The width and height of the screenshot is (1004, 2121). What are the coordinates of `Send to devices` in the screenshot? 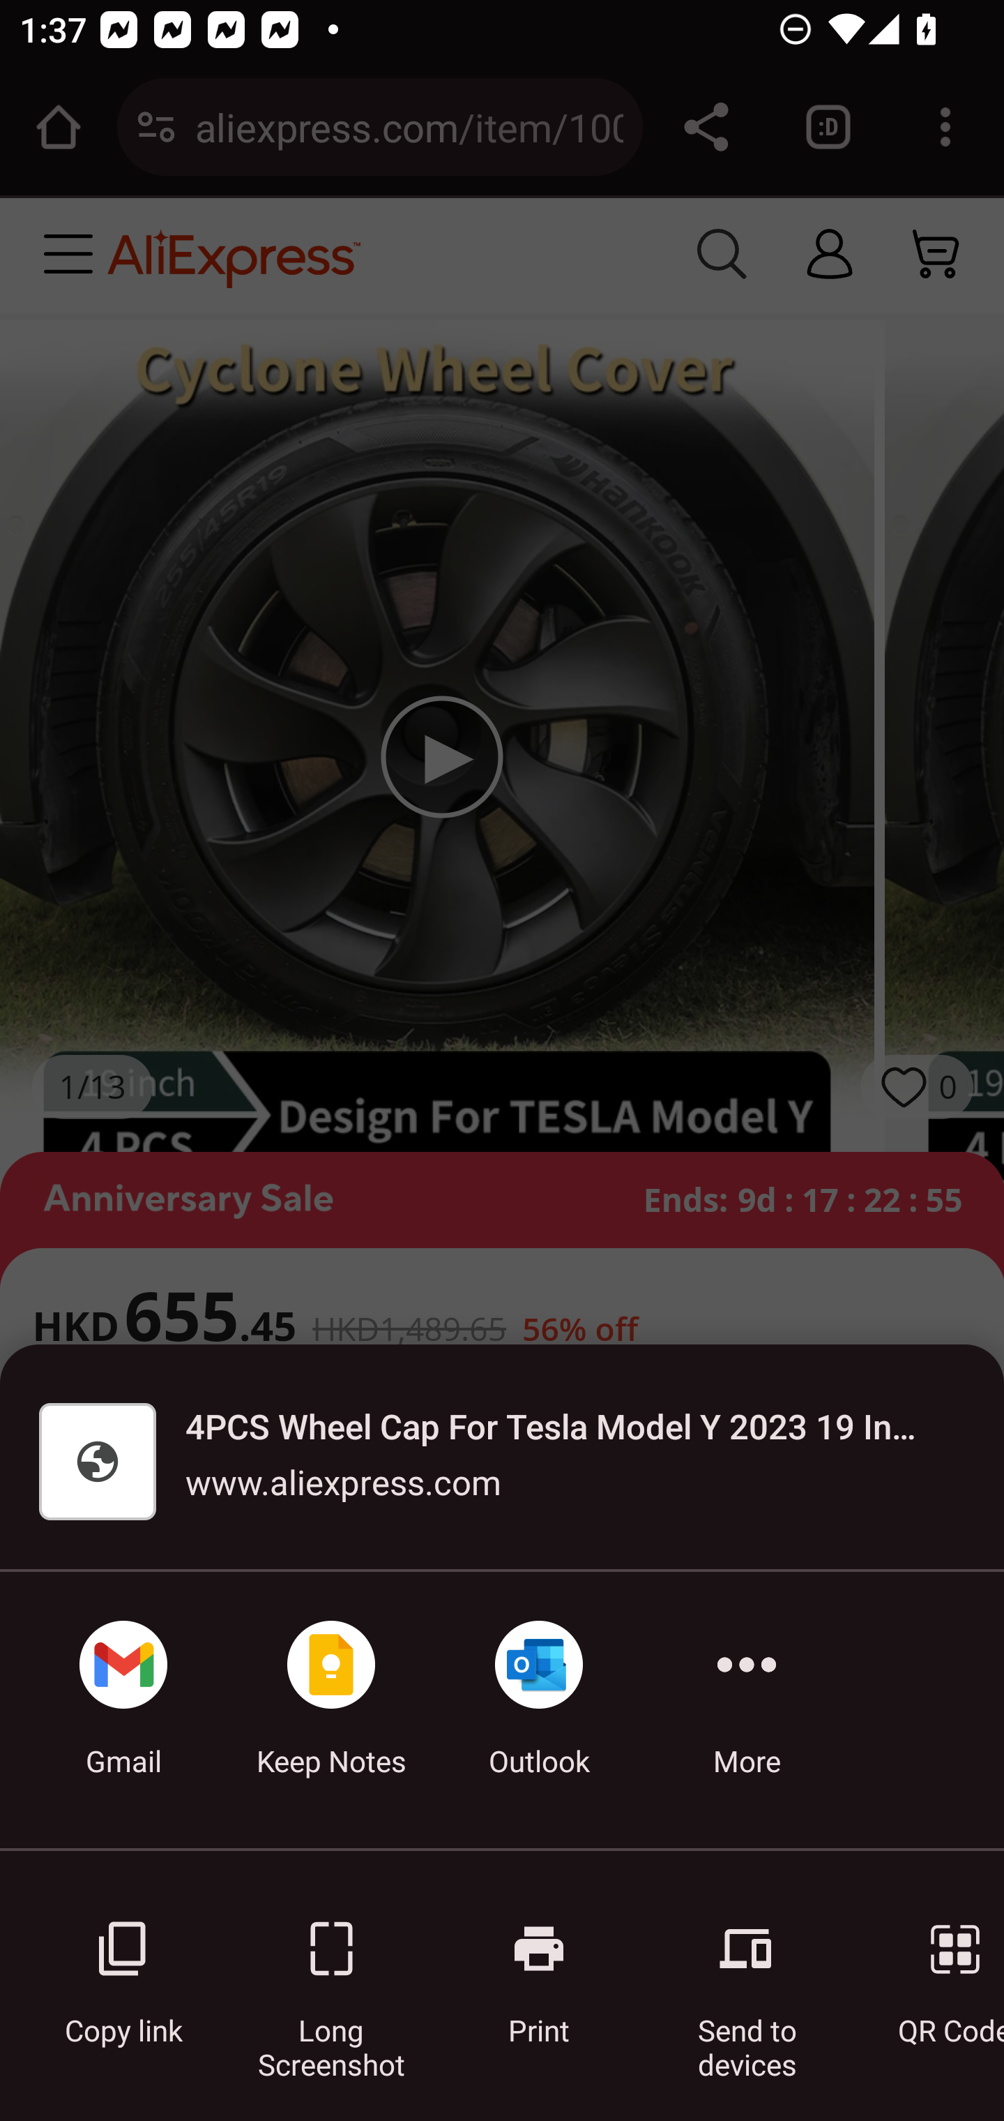 It's located at (747, 1968).